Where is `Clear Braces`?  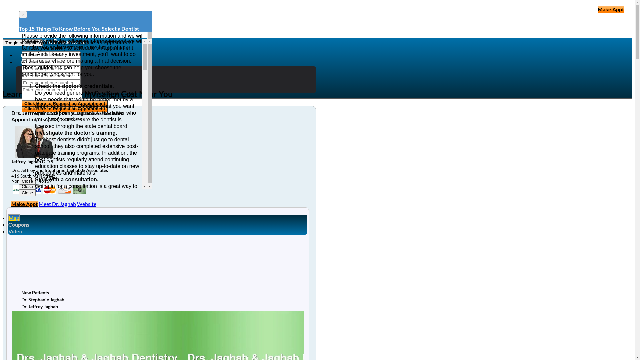 Clear Braces is located at coordinates (44, 83).